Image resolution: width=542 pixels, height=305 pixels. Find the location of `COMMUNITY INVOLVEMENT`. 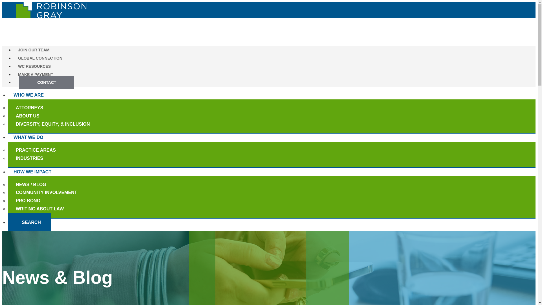

COMMUNITY INVOLVEMENT is located at coordinates (54, 192).